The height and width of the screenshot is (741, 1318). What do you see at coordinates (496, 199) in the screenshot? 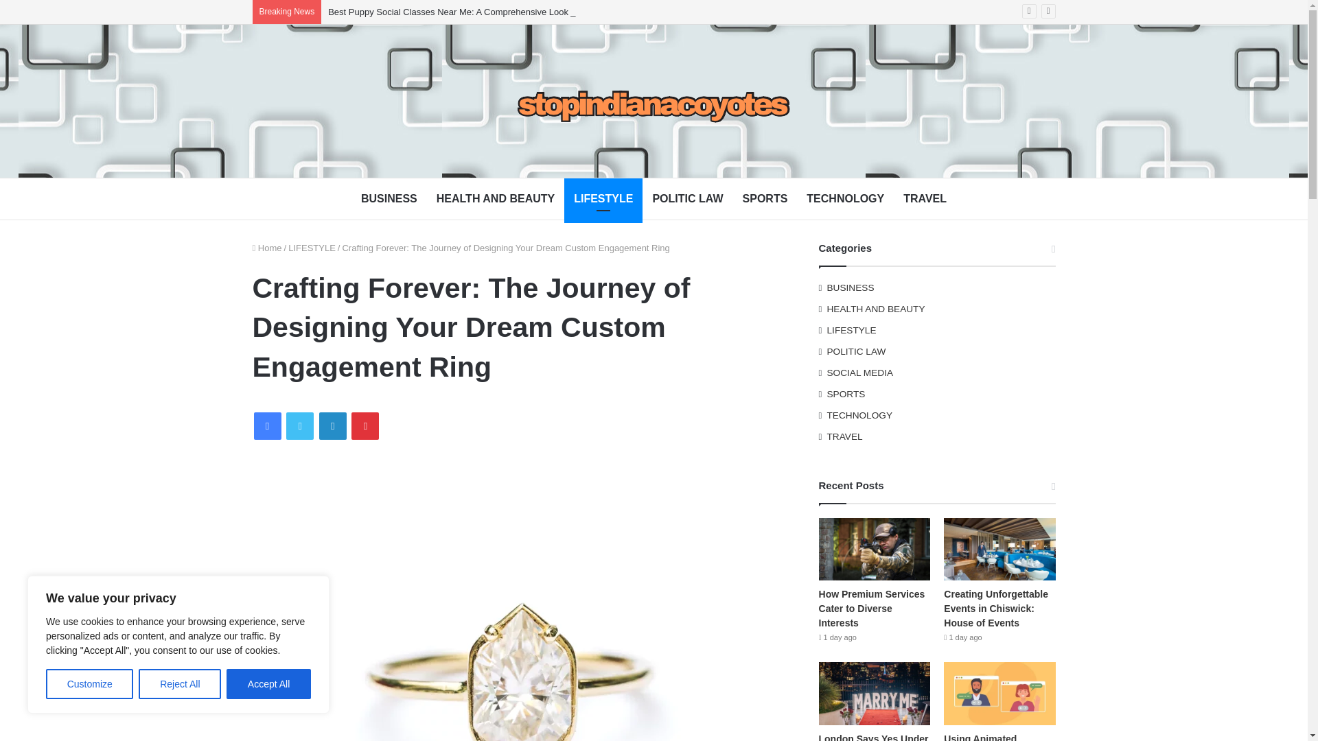
I see `HEALTH AND BEAUTY` at bounding box center [496, 199].